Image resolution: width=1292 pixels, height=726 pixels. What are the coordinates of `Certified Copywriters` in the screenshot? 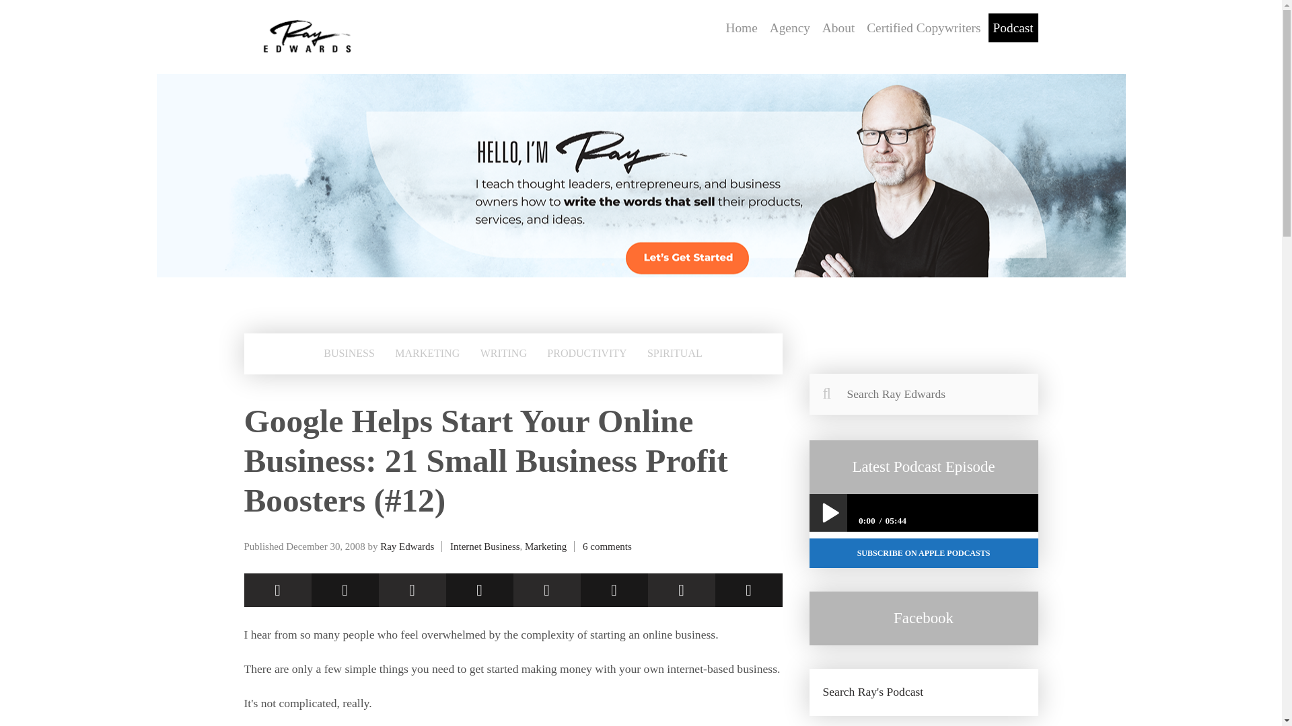 It's located at (923, 28).